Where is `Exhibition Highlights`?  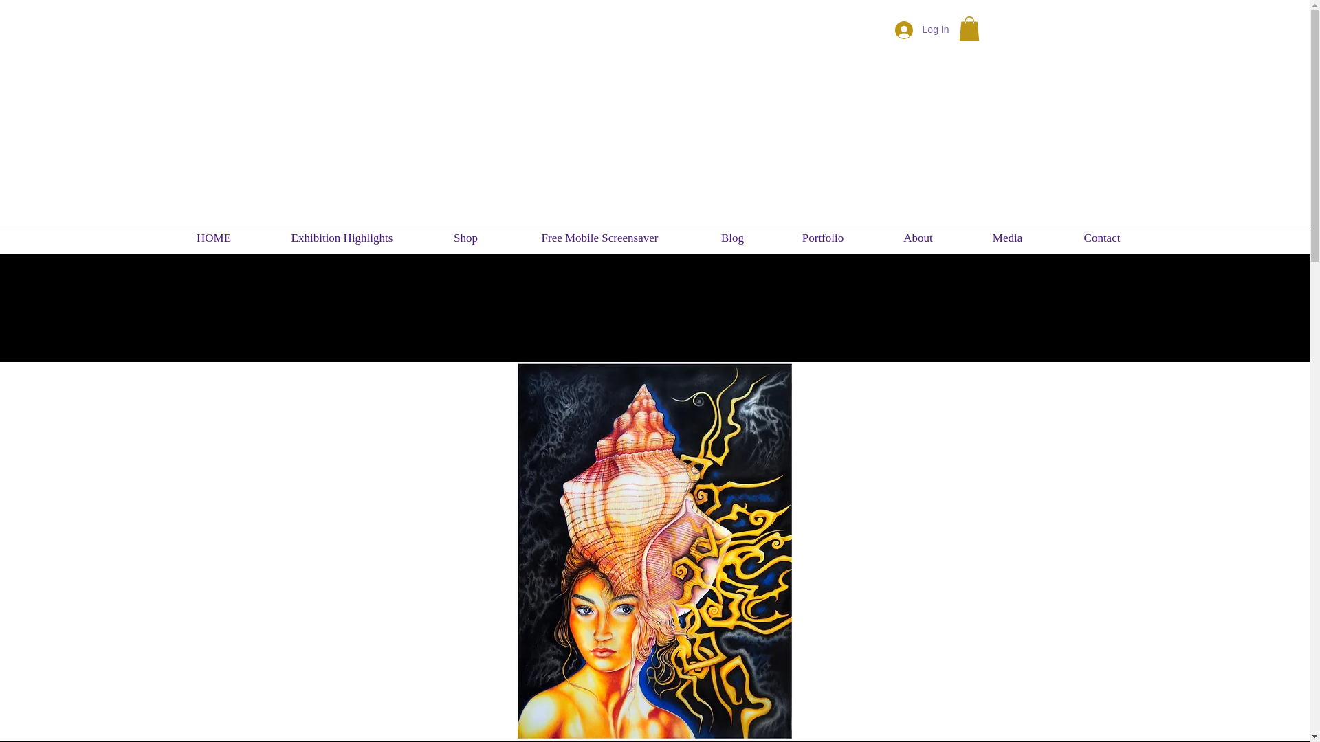
Exhibition Highlights is located at coordinates (342, 238).